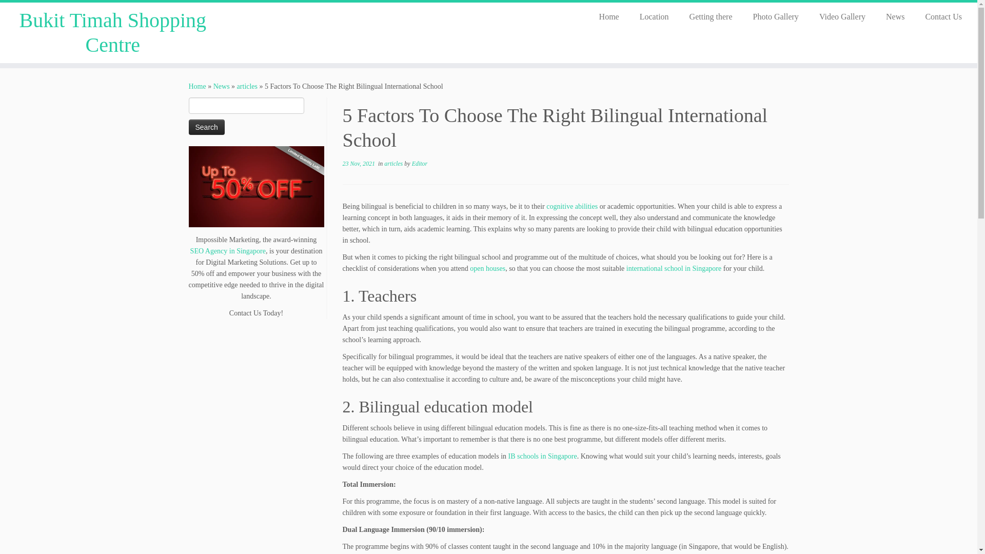 The image size is (985, 554). Describe the element at coordinates (609, 16) in the screenshot. I see `Home` at that location.